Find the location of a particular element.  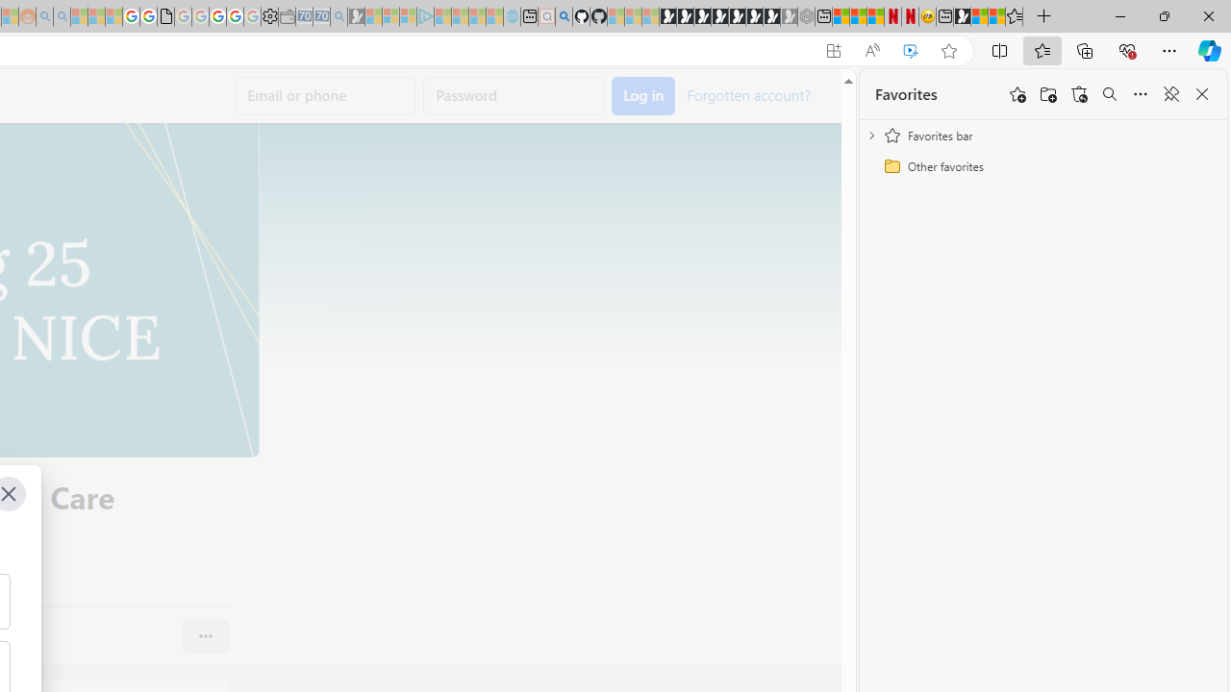

Password is located at coordinates (514, 96).